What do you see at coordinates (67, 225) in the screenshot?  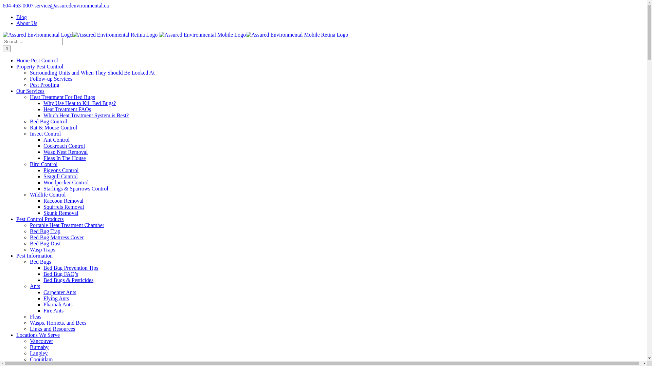 I see `Portable Heat Treatment Chamber` at bounding box center [67, 225].